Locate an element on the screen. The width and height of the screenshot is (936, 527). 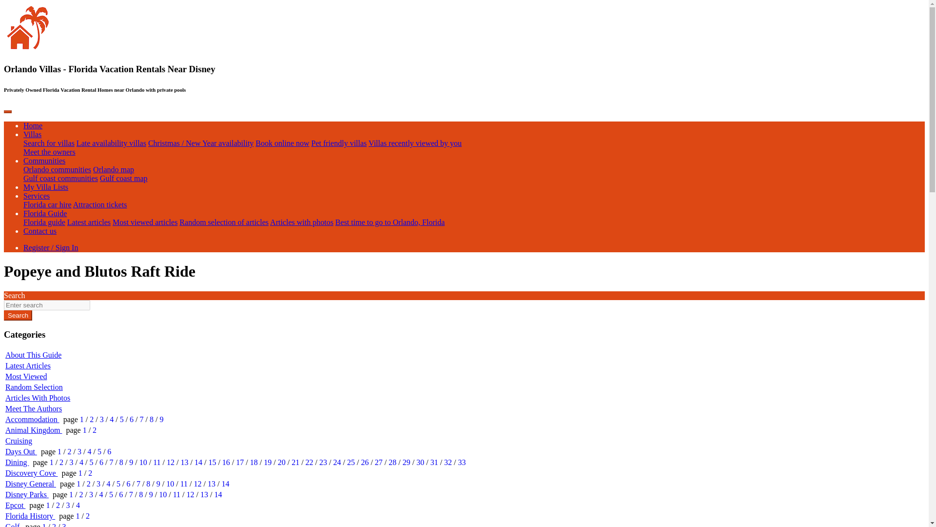
My Villa Lists is located at coordinates (46, 187).